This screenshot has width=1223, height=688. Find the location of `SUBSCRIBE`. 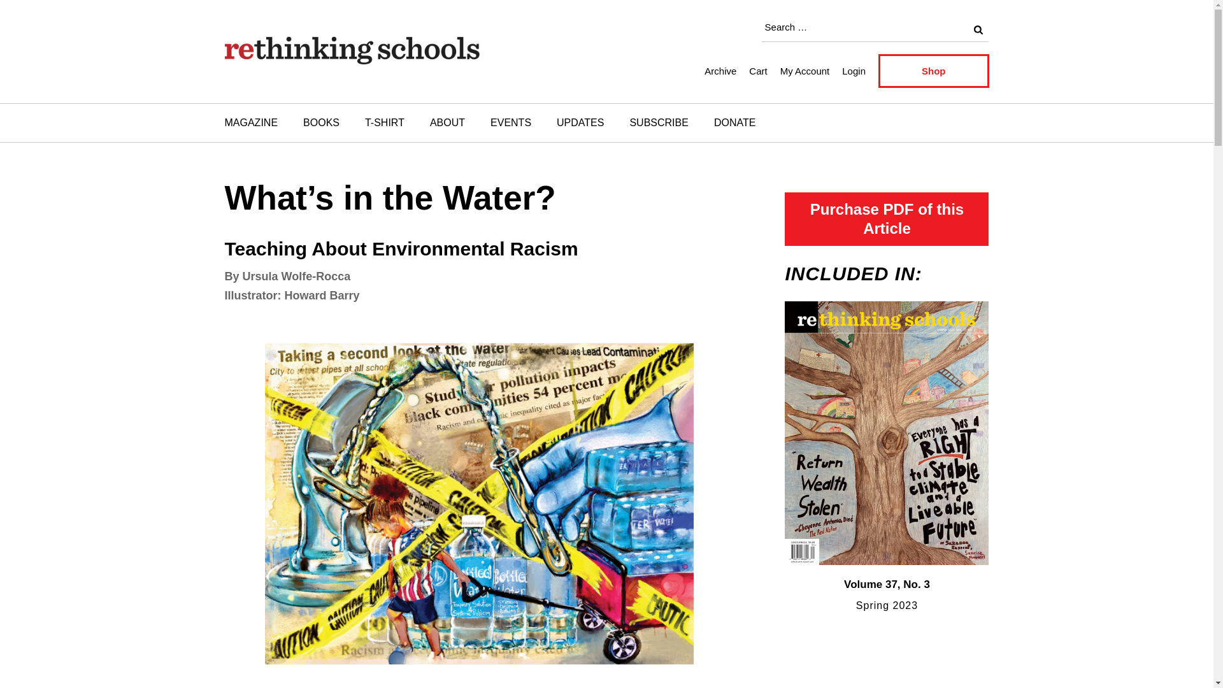

SUBSCRIBE is located at coordinates (659, 123).